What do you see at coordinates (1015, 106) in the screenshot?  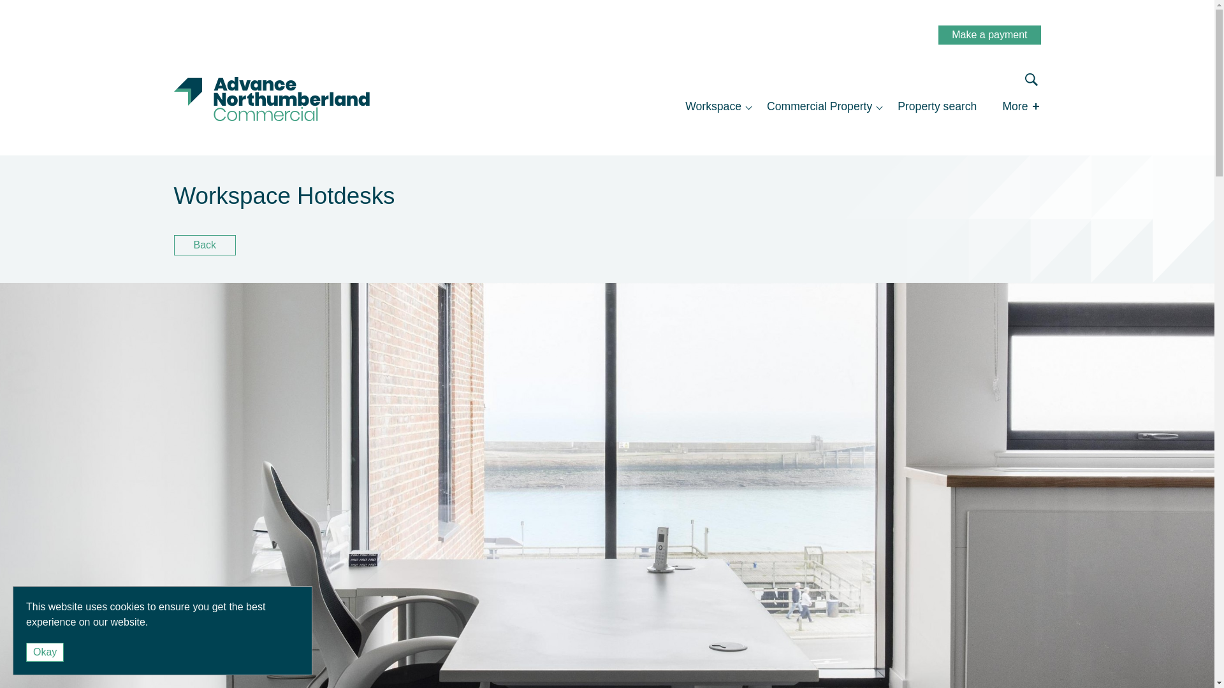 I see `More` at bounding box center [1015, 106].